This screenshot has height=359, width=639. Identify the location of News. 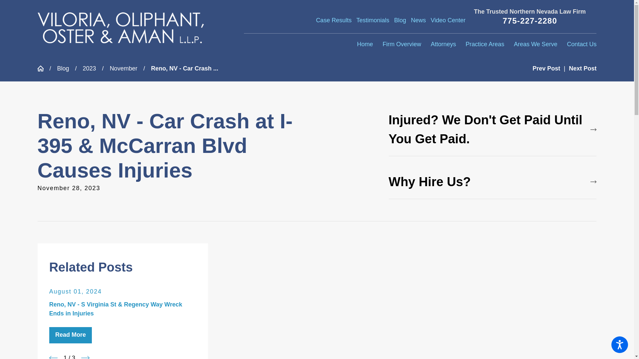
(418, 20).